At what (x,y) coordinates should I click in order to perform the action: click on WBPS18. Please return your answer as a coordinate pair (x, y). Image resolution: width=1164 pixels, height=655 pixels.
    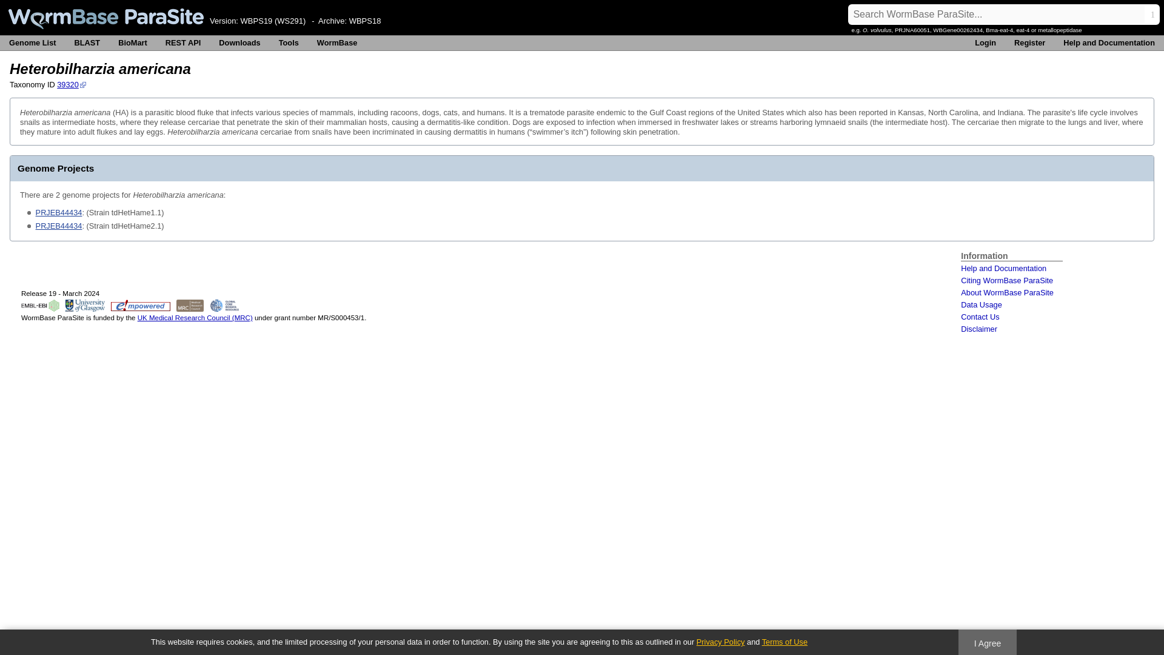
    Looking at the image, I should click on (365, 21).